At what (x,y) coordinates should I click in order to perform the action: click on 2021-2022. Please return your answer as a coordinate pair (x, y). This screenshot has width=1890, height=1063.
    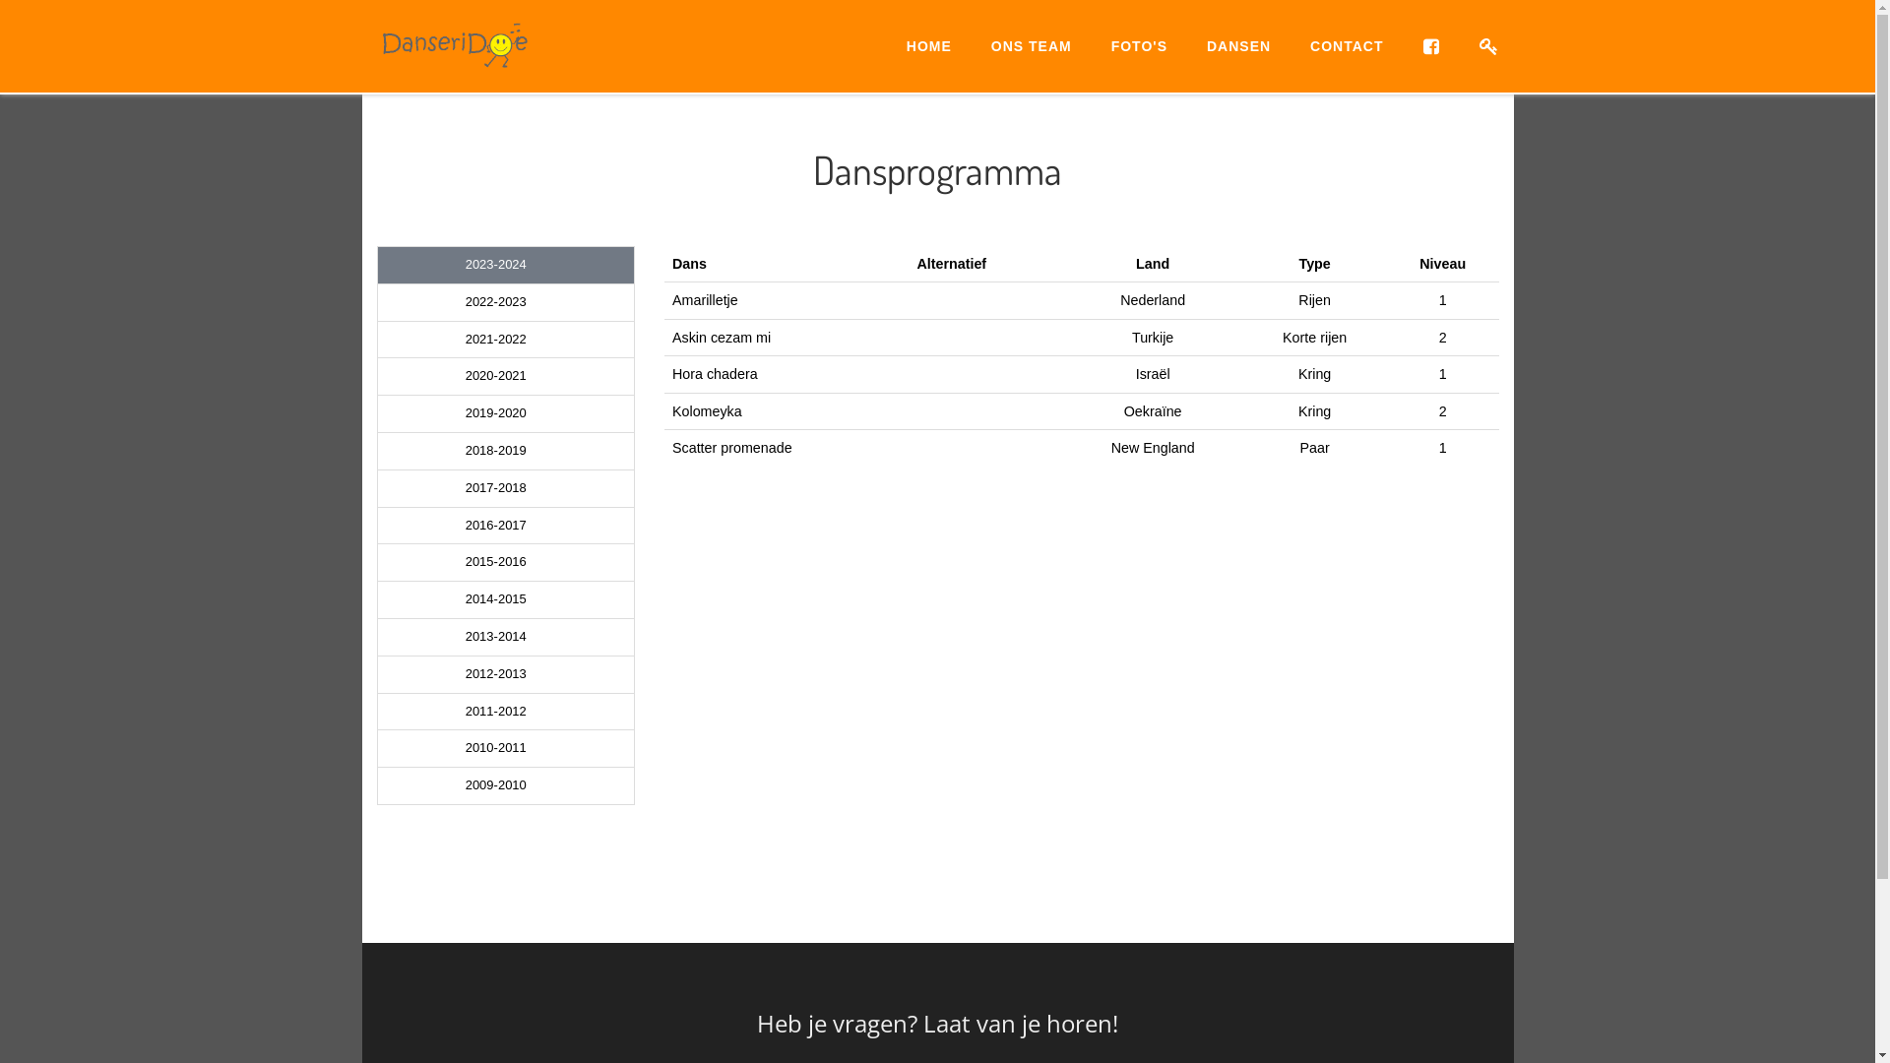
    Looking at the image, I should click on (506, 341).